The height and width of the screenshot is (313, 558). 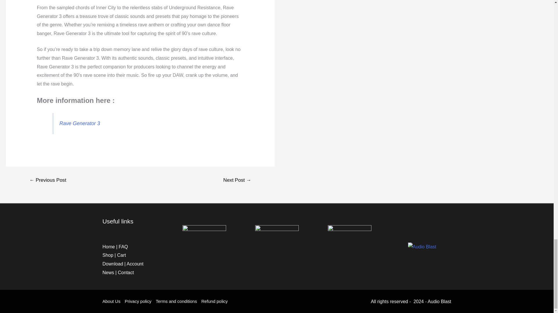 I want to click on Download, so click(x=112, y=264).